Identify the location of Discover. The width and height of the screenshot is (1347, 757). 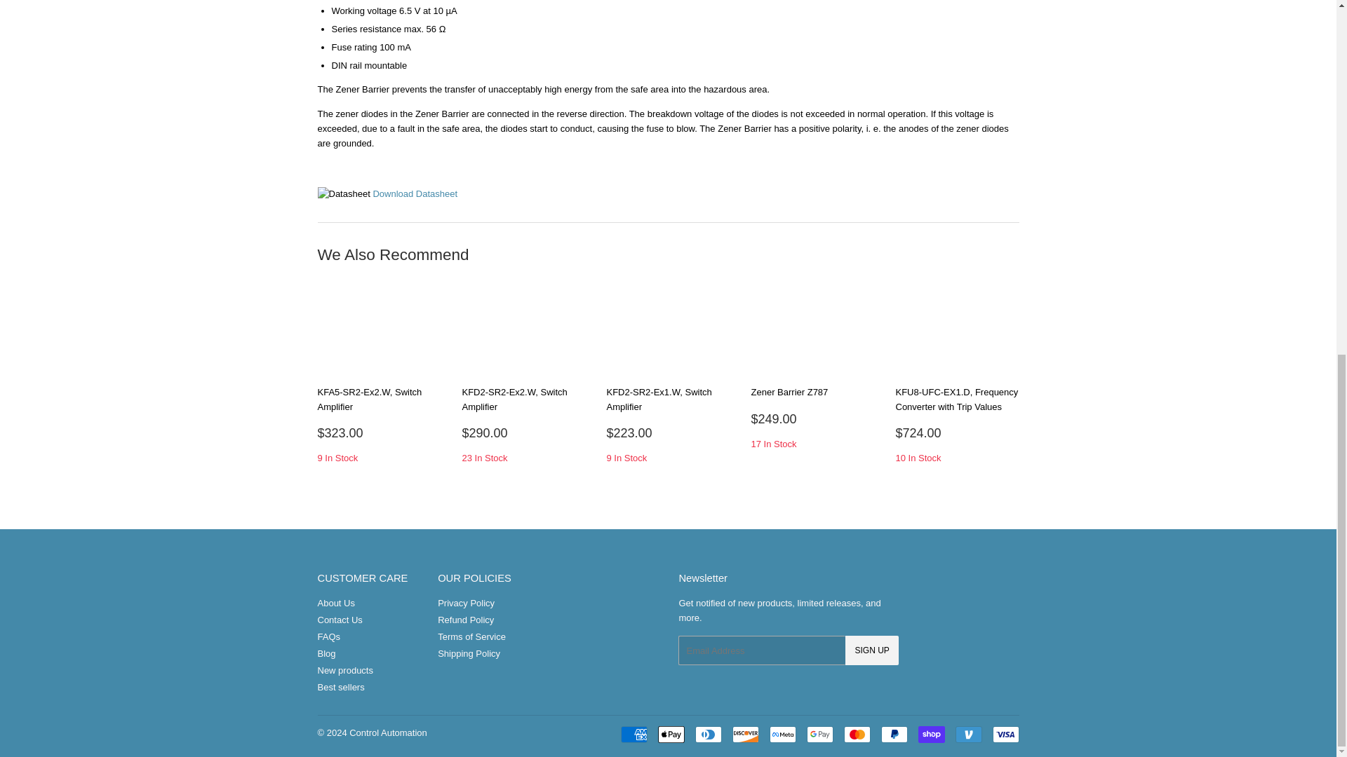
(746, 734).